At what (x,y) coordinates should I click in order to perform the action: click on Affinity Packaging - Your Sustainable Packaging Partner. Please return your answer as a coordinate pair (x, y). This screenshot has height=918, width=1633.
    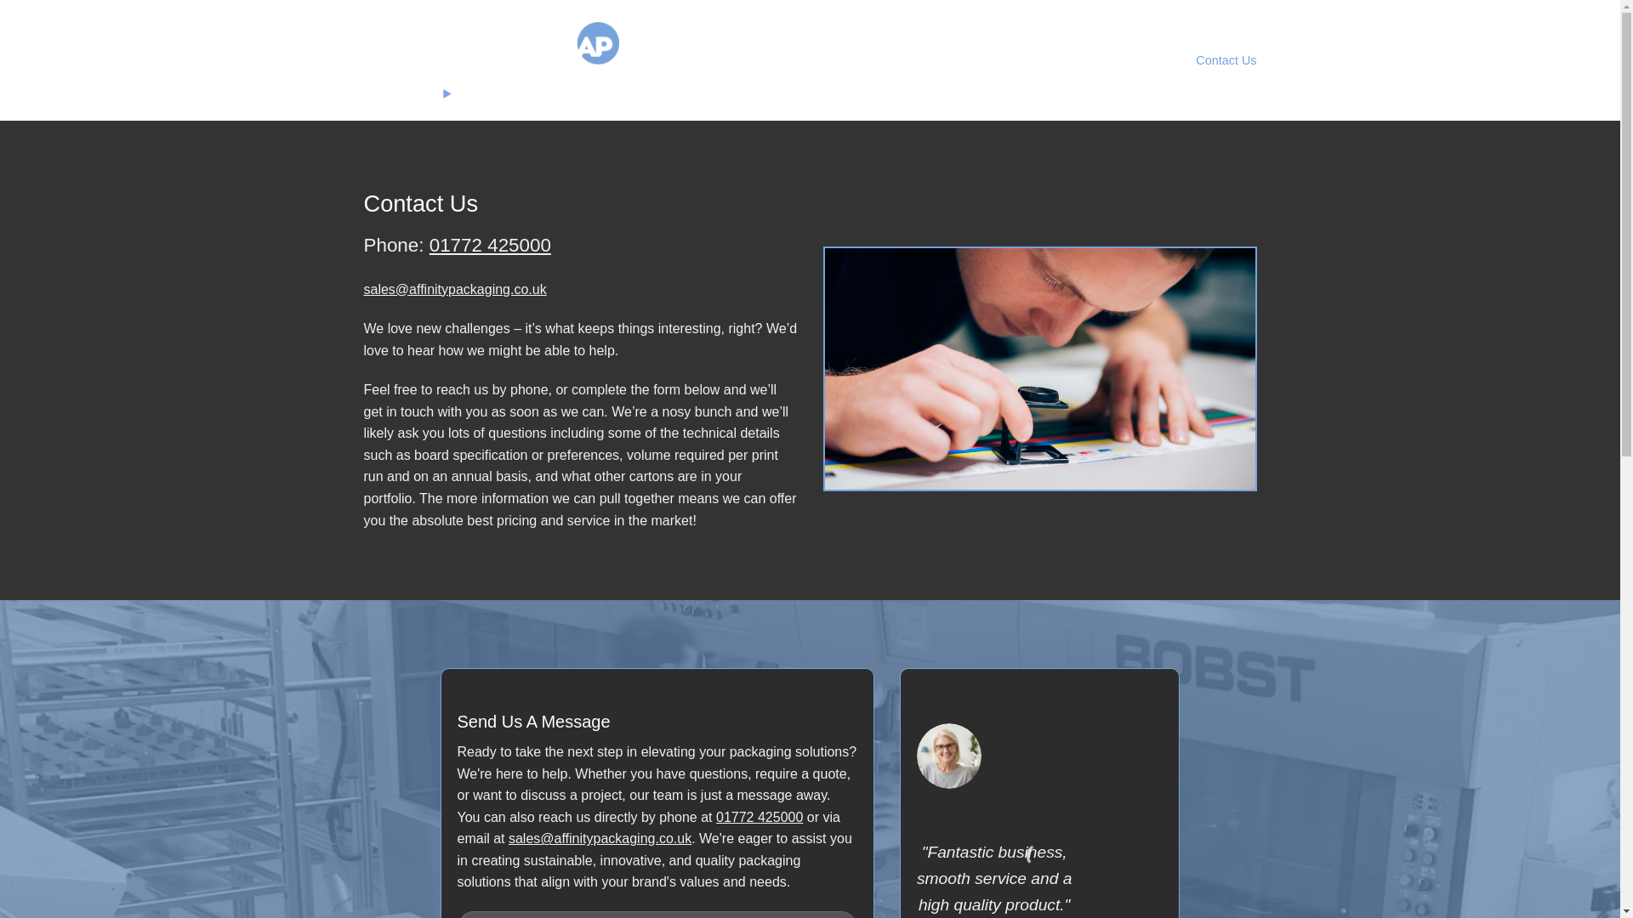
    Looking at the image, I should click on (492, 59).